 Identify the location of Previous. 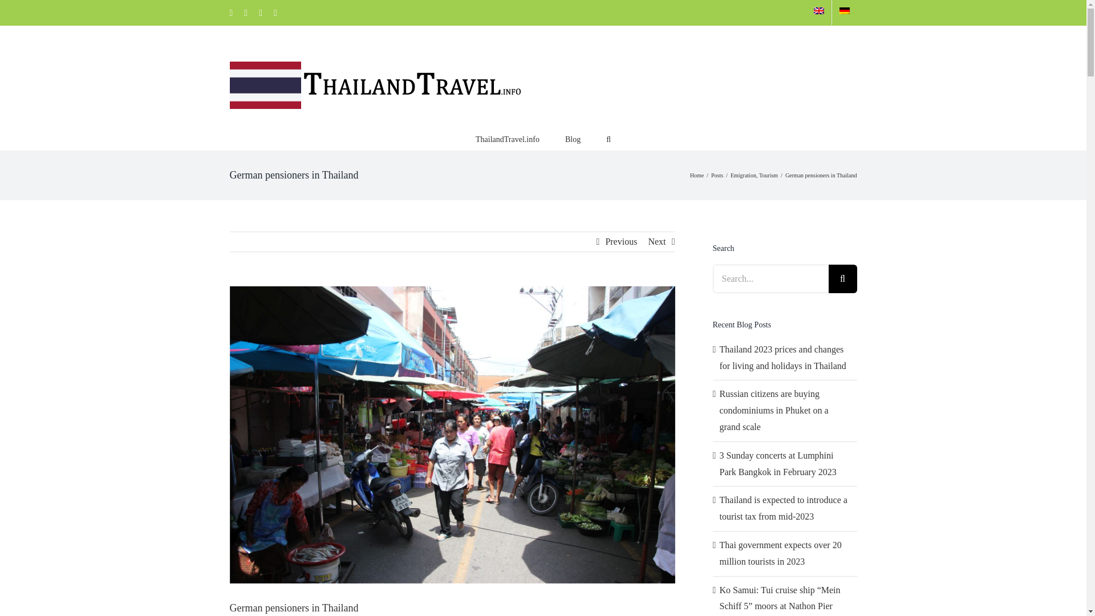
(621, 242).